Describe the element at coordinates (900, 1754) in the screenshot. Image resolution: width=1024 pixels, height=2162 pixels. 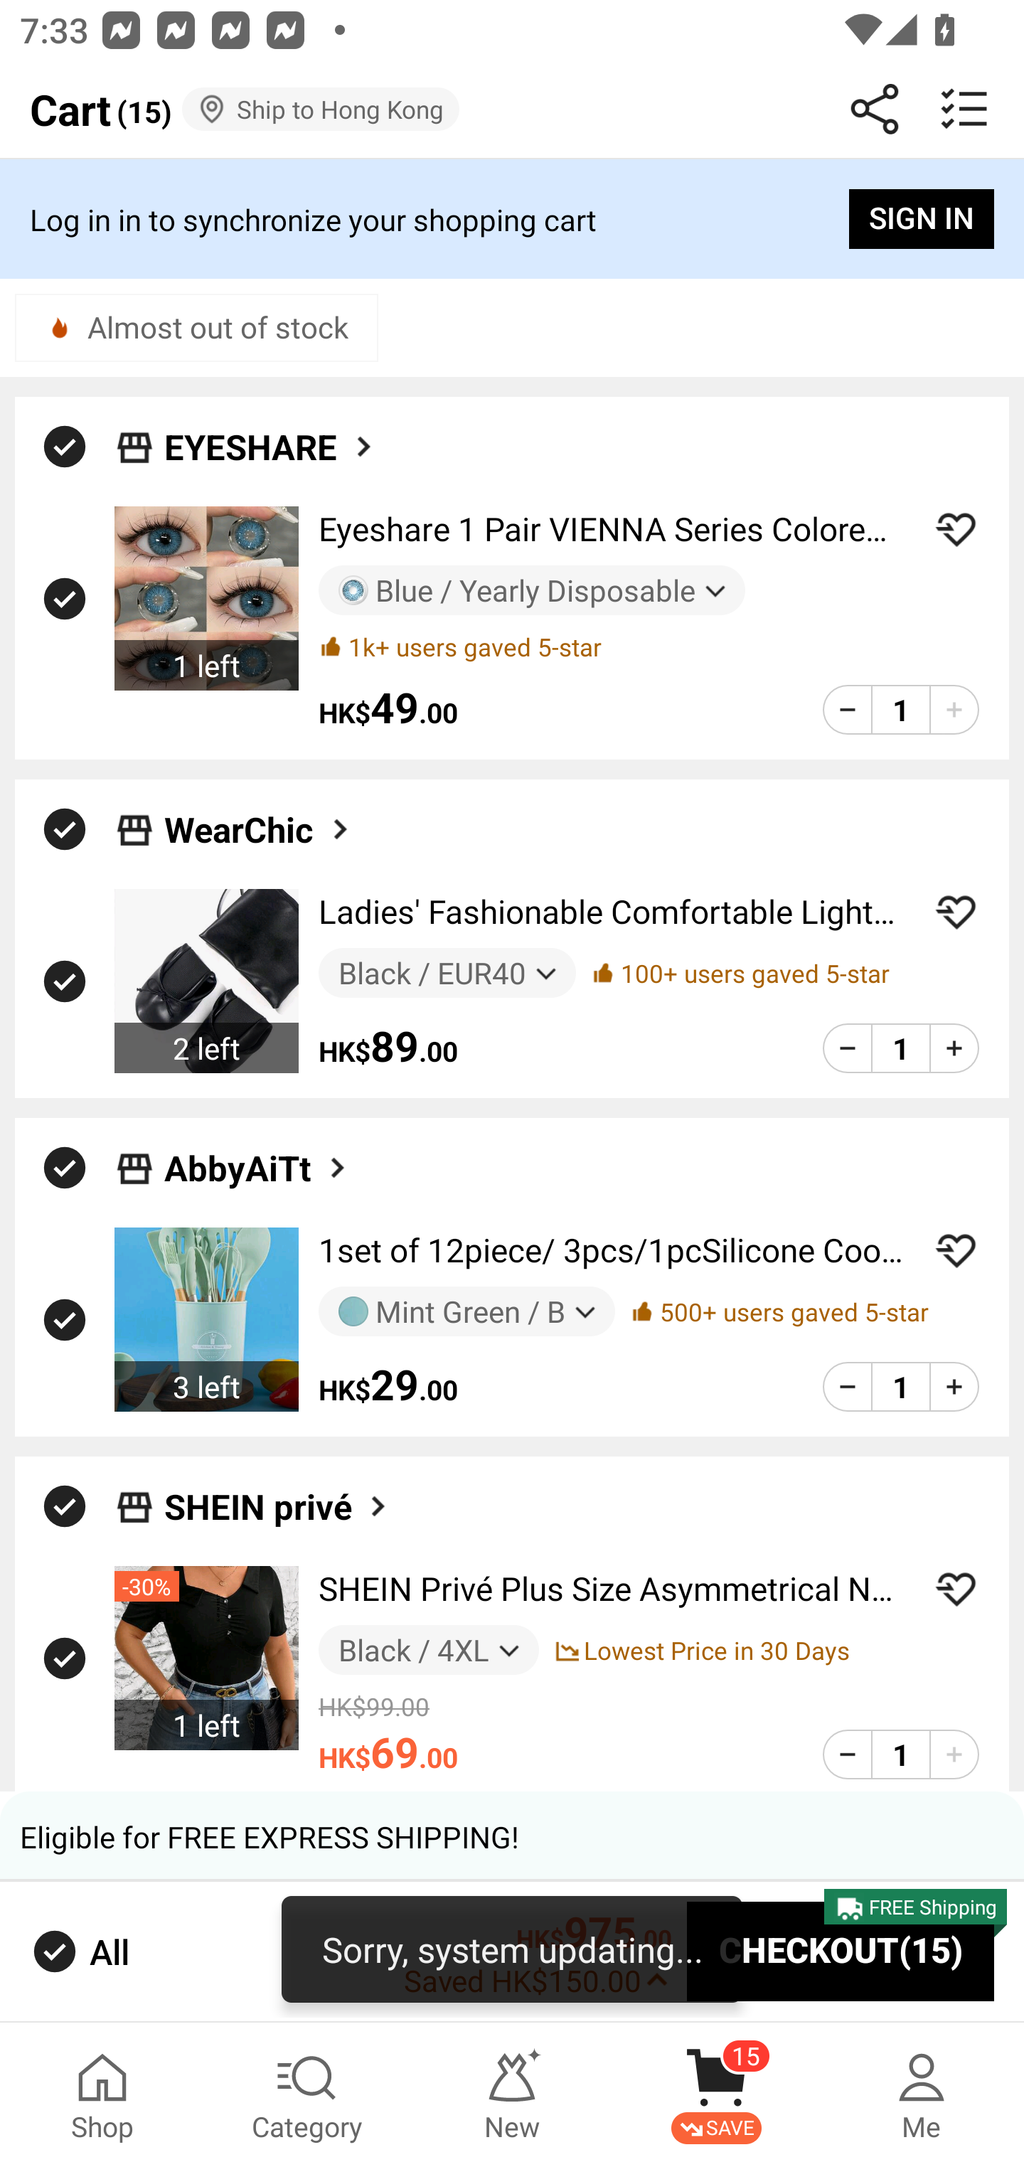
I see `1 edit product quantity` at that location.